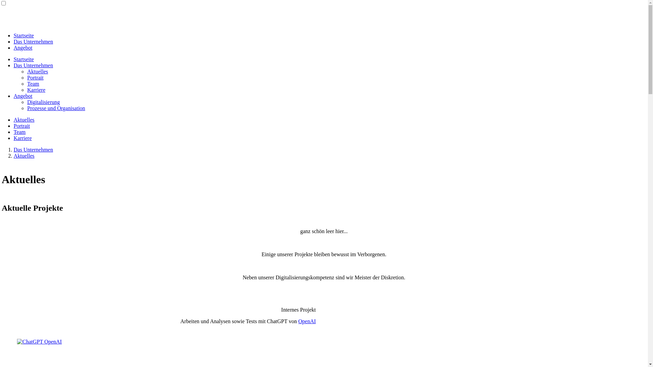 The height and width of the screenshot is (367, 653). I want to click on Prozesse und Organisation, so click(56, 108).